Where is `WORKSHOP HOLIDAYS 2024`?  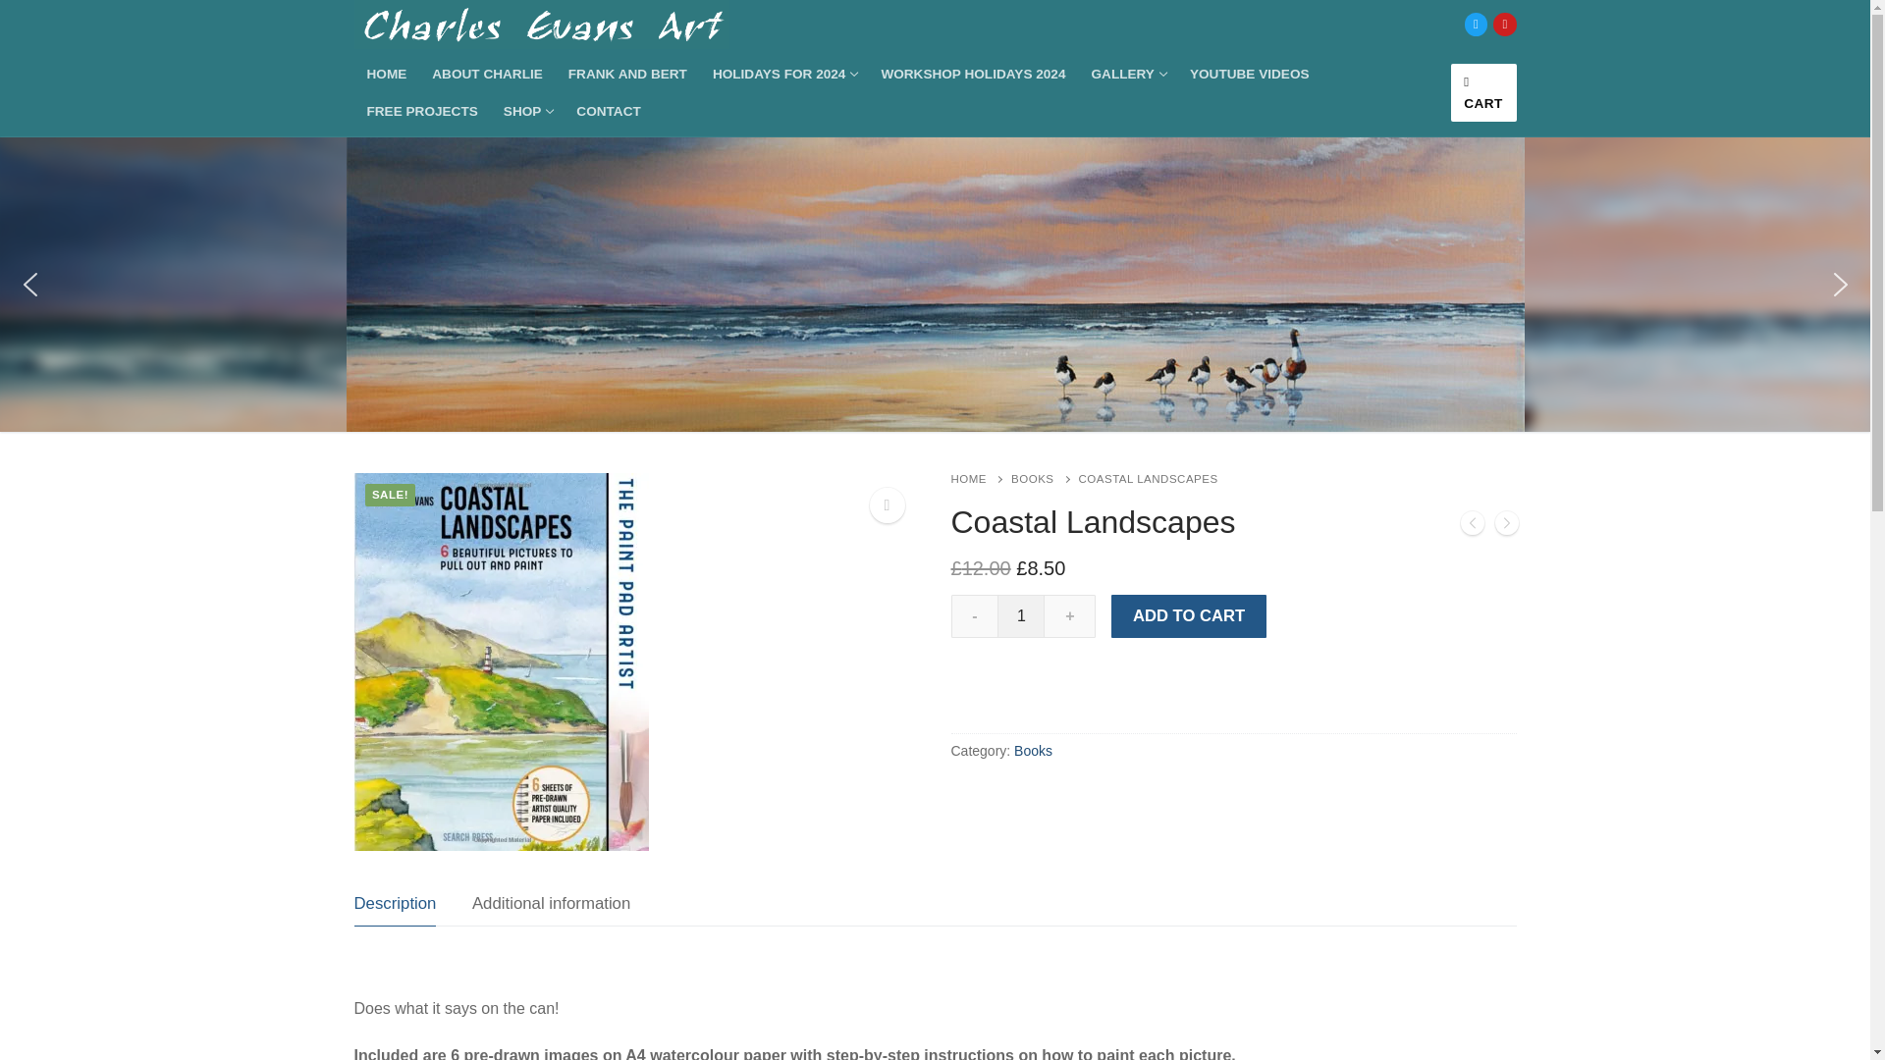
WORKSHOP HOLIDAYS 2024 is located at coordinates (608, 112).